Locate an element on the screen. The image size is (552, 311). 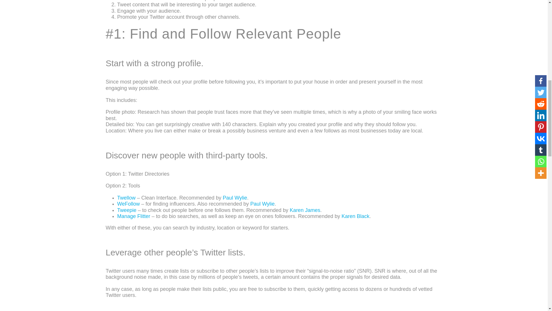
Manage Flitter is located at coordinates (133, 216).